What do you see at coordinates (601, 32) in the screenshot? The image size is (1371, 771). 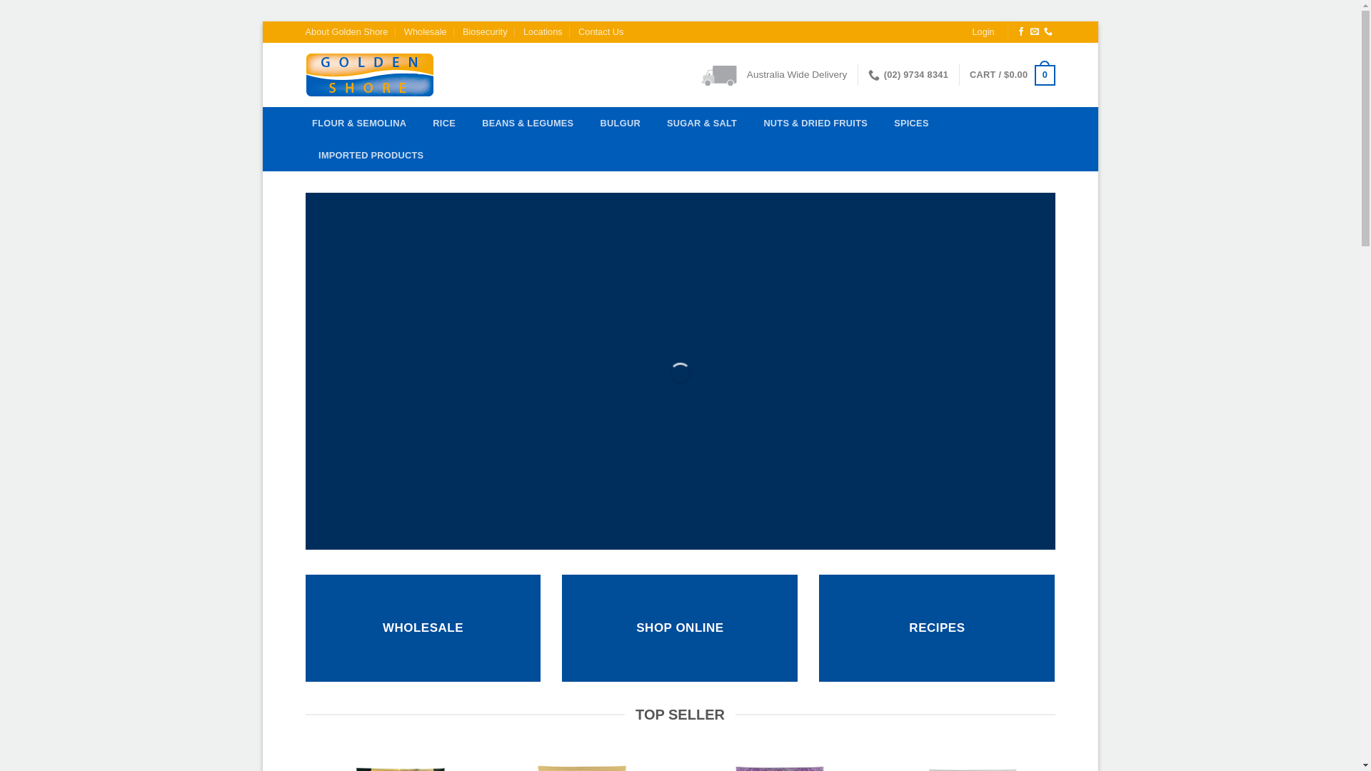 I see `Contact Us` at bounding box center [601, 32].